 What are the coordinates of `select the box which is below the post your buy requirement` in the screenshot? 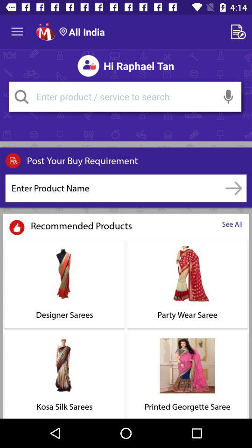 It's located at (113, 188).